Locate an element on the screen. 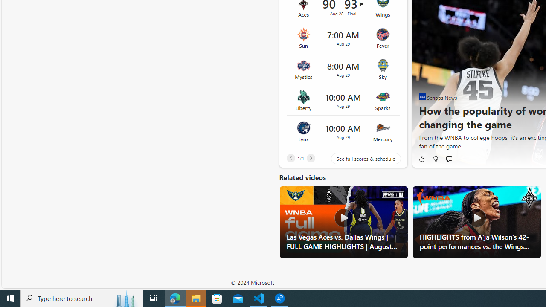 Image resolution: width=546 pixels, height=307 pixels. Liberty vs Sparks Time 10:00 AM Date Aug 29 is located at coordinates (343, 100).